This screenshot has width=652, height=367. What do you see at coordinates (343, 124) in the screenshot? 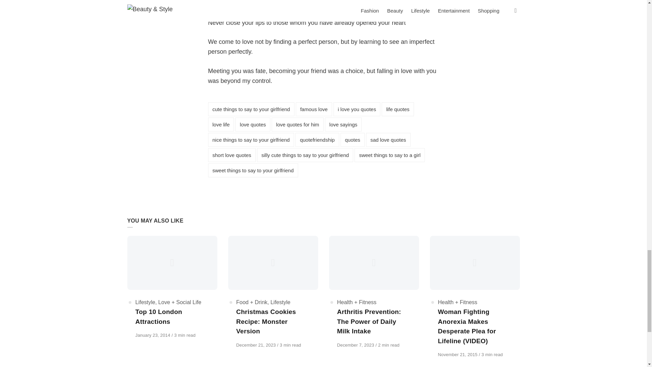
I see `love sayings` at bounding box center [343, 124].